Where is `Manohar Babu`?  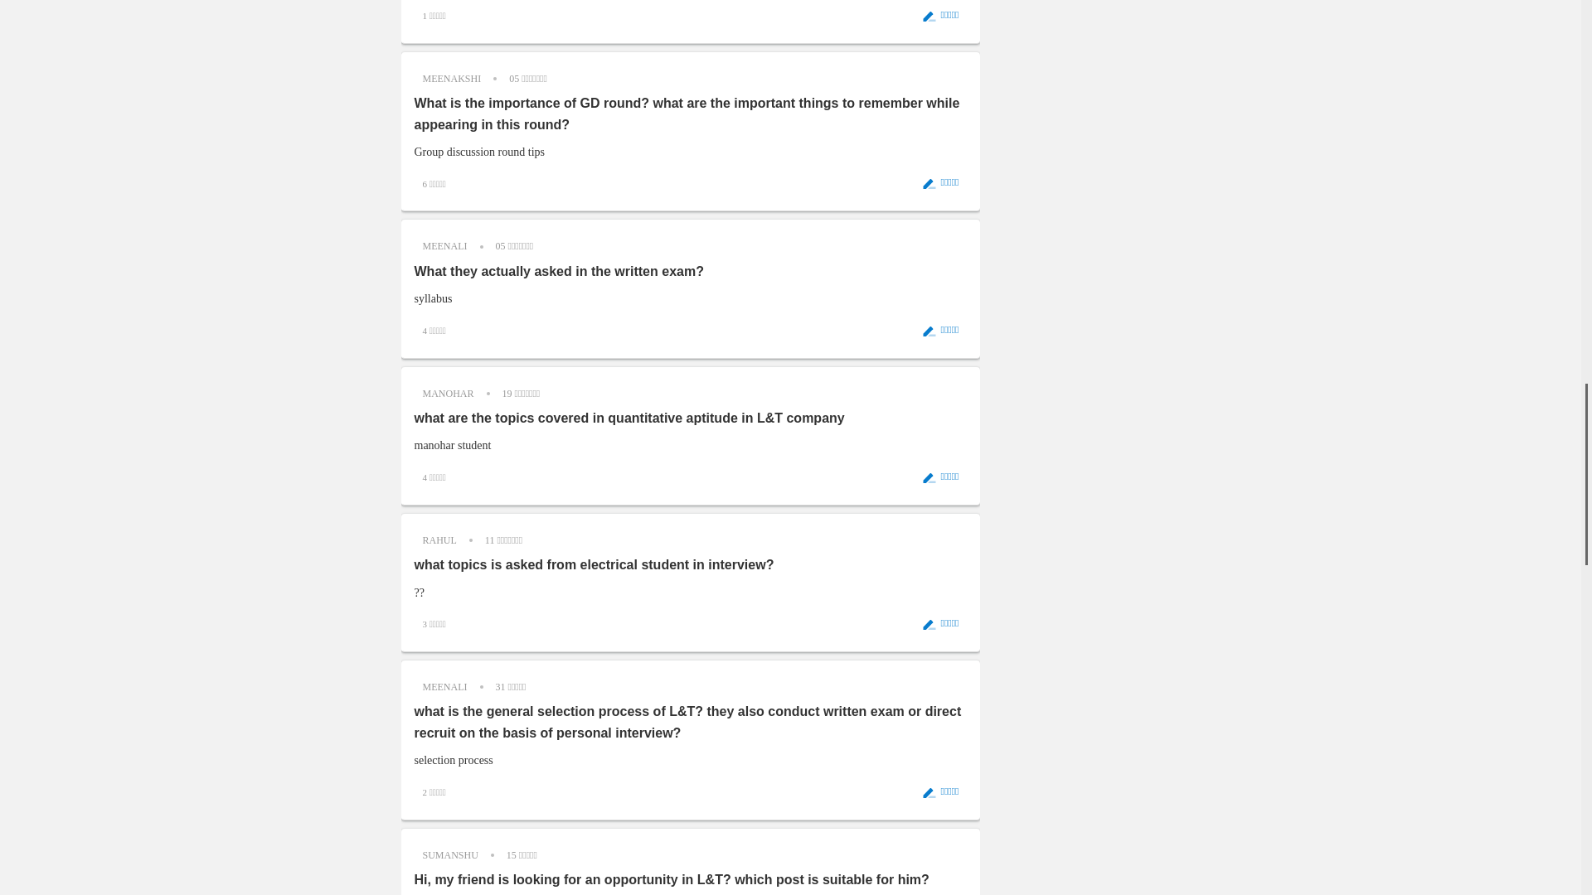
Manohar Babu is located at coordinates (448, 393).